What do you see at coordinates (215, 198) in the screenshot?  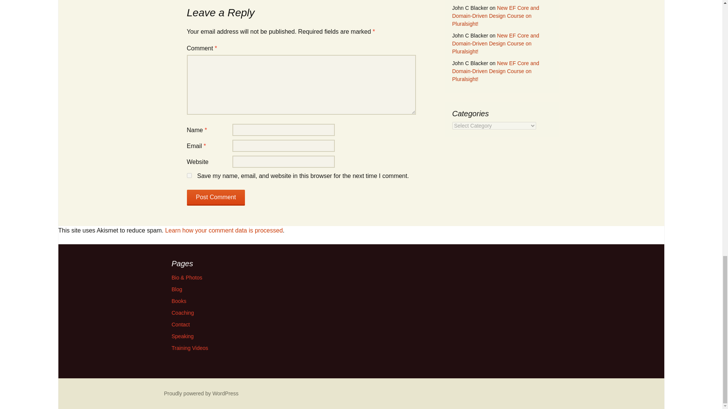 I see `Post Comment` at bounding box center [215, 198].